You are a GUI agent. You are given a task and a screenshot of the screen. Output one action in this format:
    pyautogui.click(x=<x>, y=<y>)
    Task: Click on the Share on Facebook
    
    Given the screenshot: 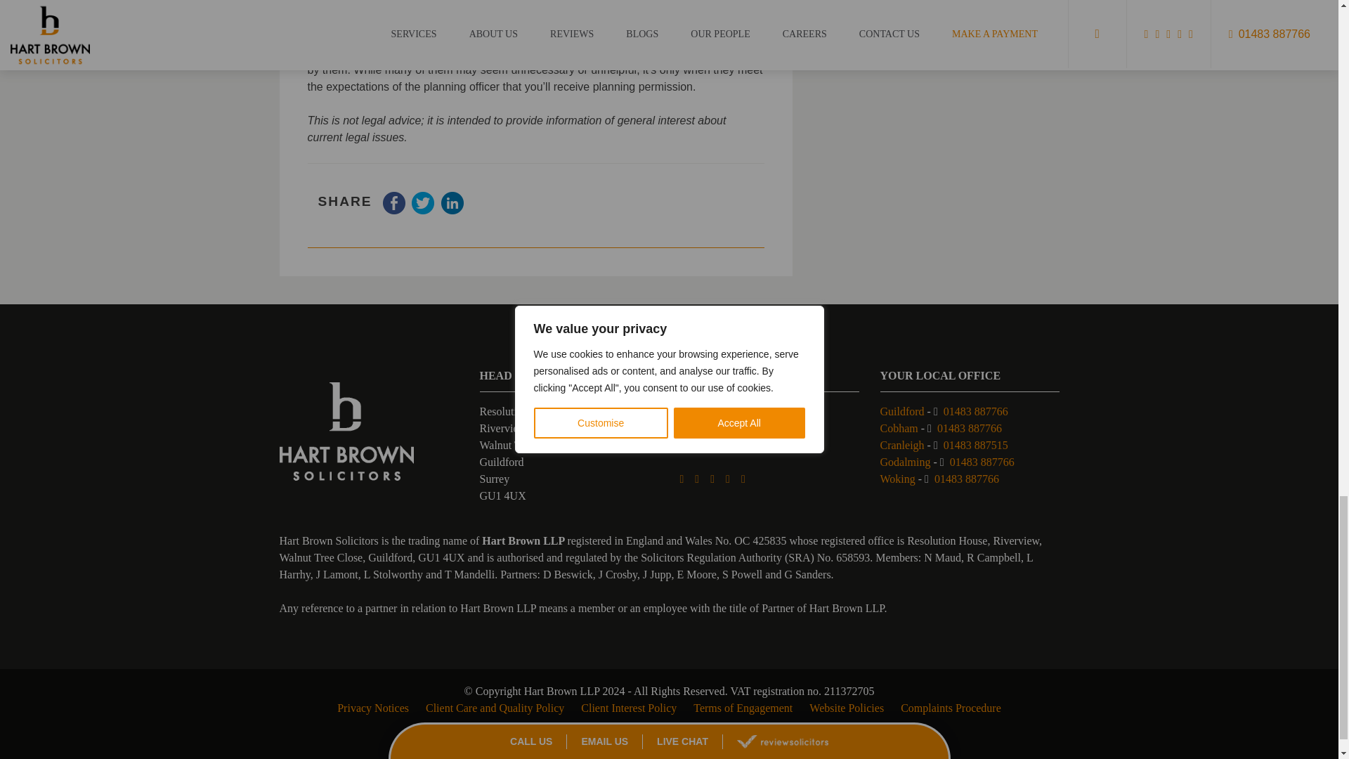 What is the action you would take?
    pyautogui.click(x=394, y=209)
    